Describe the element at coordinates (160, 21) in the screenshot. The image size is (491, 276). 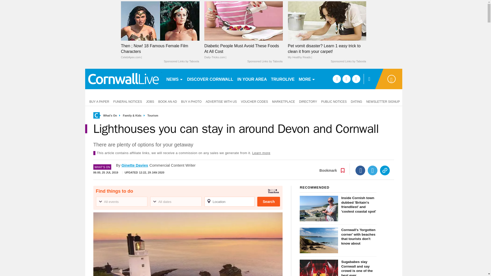
I see `Then ; Now! 18 Famous Female Film Characters` at that location.